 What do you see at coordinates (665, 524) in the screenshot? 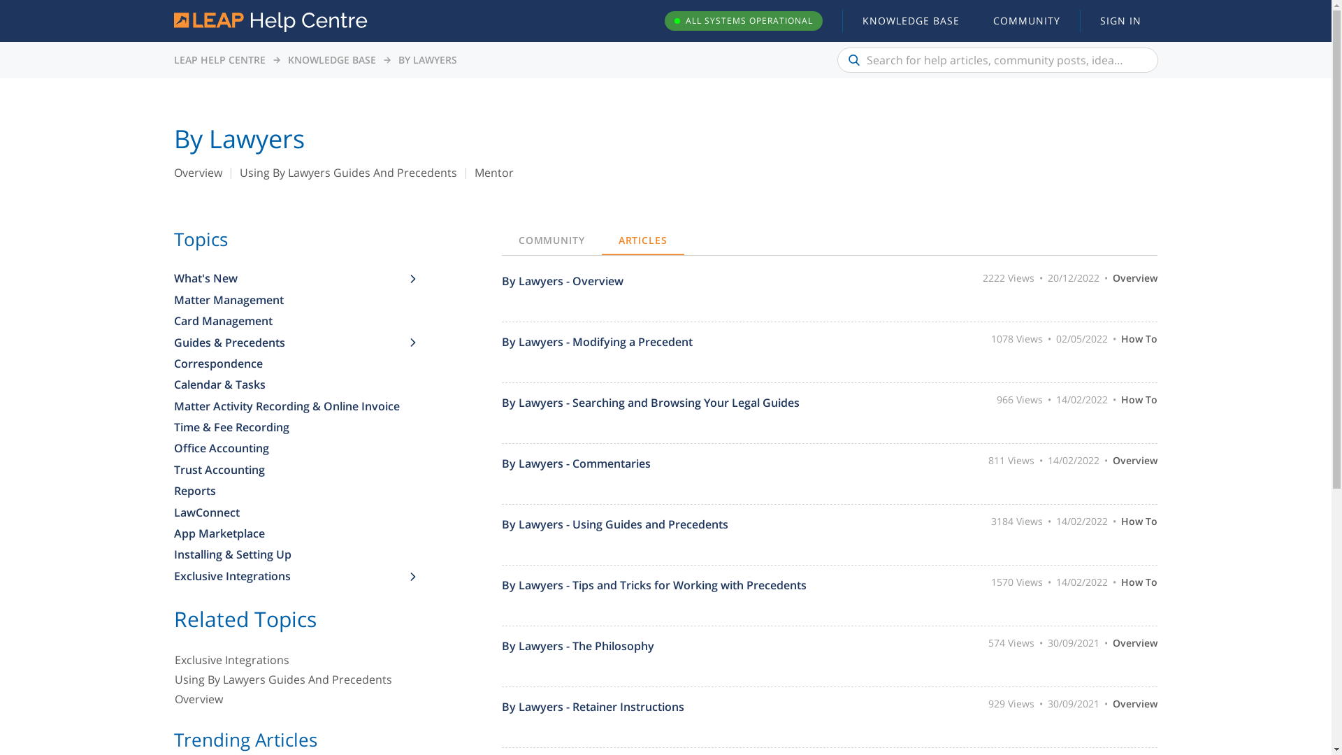
I see `By Lawyers - Using Guides and Precedents` at bounding box center [665, 524].